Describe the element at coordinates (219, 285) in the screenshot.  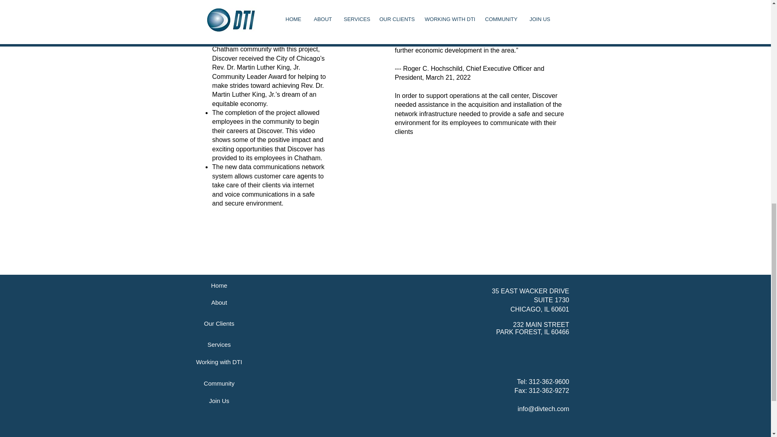
I see `Home` at that location.